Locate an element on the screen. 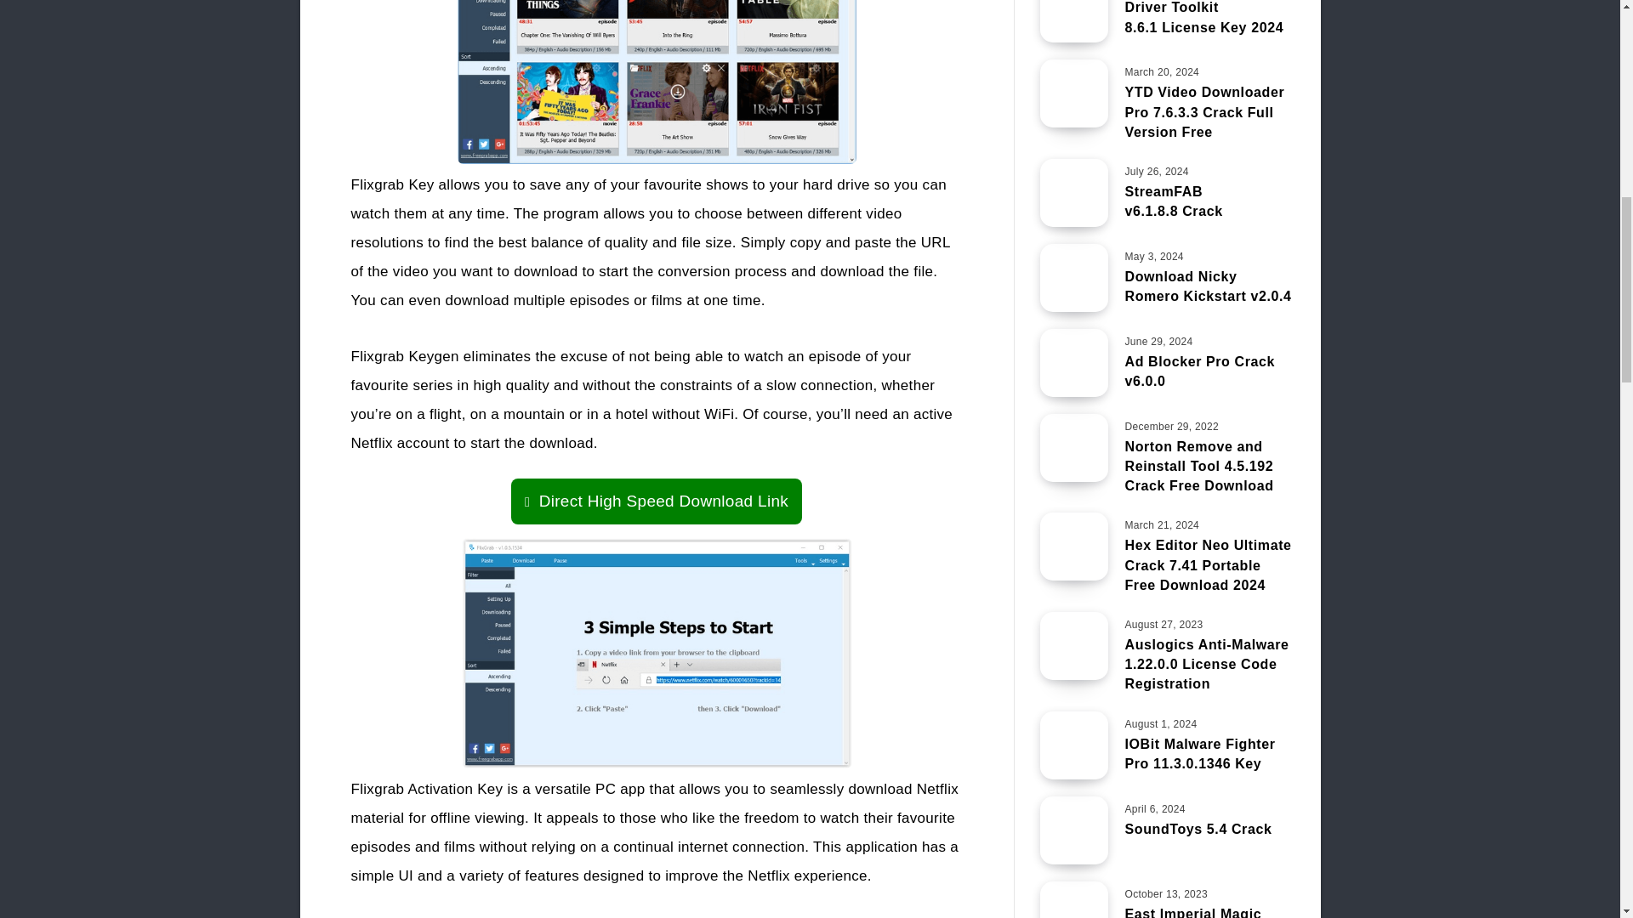  Direct High Speed Download Link is located at coordinates (656, 501).